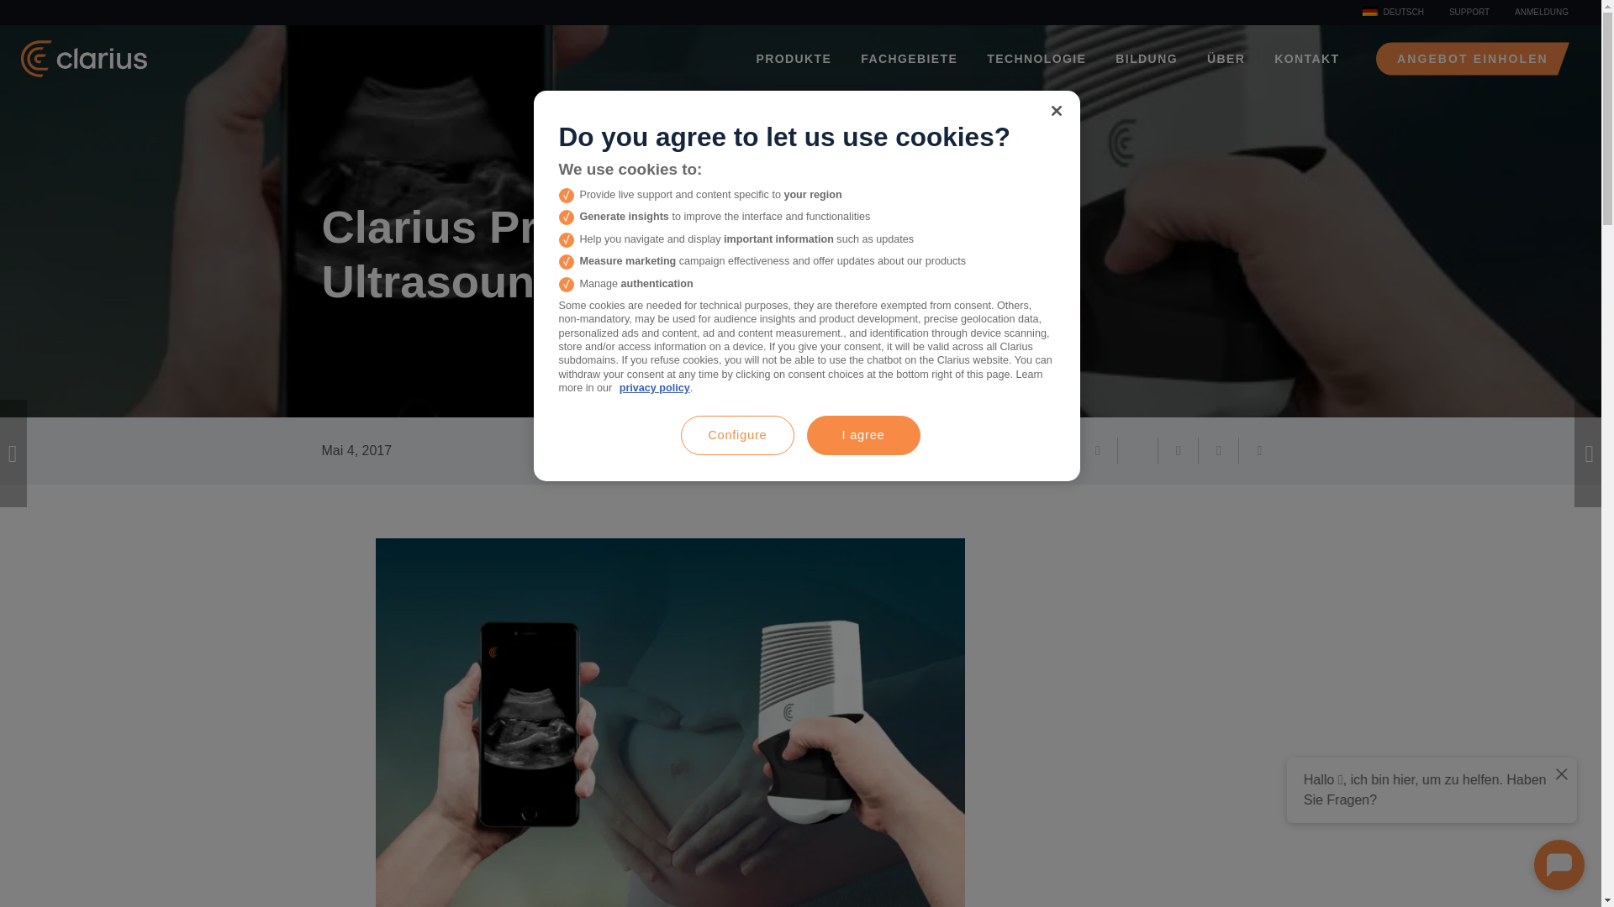 This screenshot has width=1614, height=907. I want to click on Teile dies, so click(1259, 450).